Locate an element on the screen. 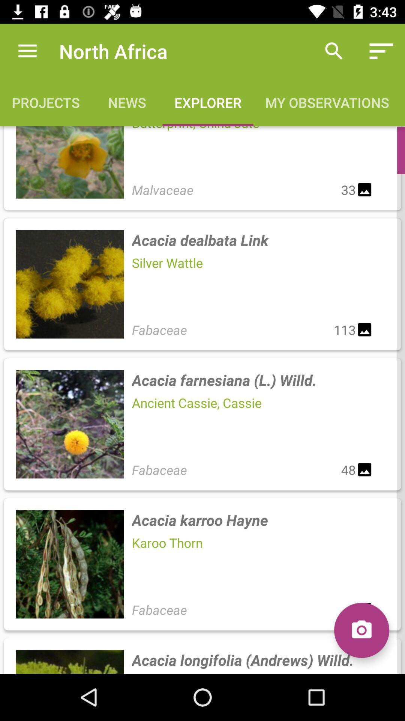  press item above the projects is located at coordinates (27, 51).